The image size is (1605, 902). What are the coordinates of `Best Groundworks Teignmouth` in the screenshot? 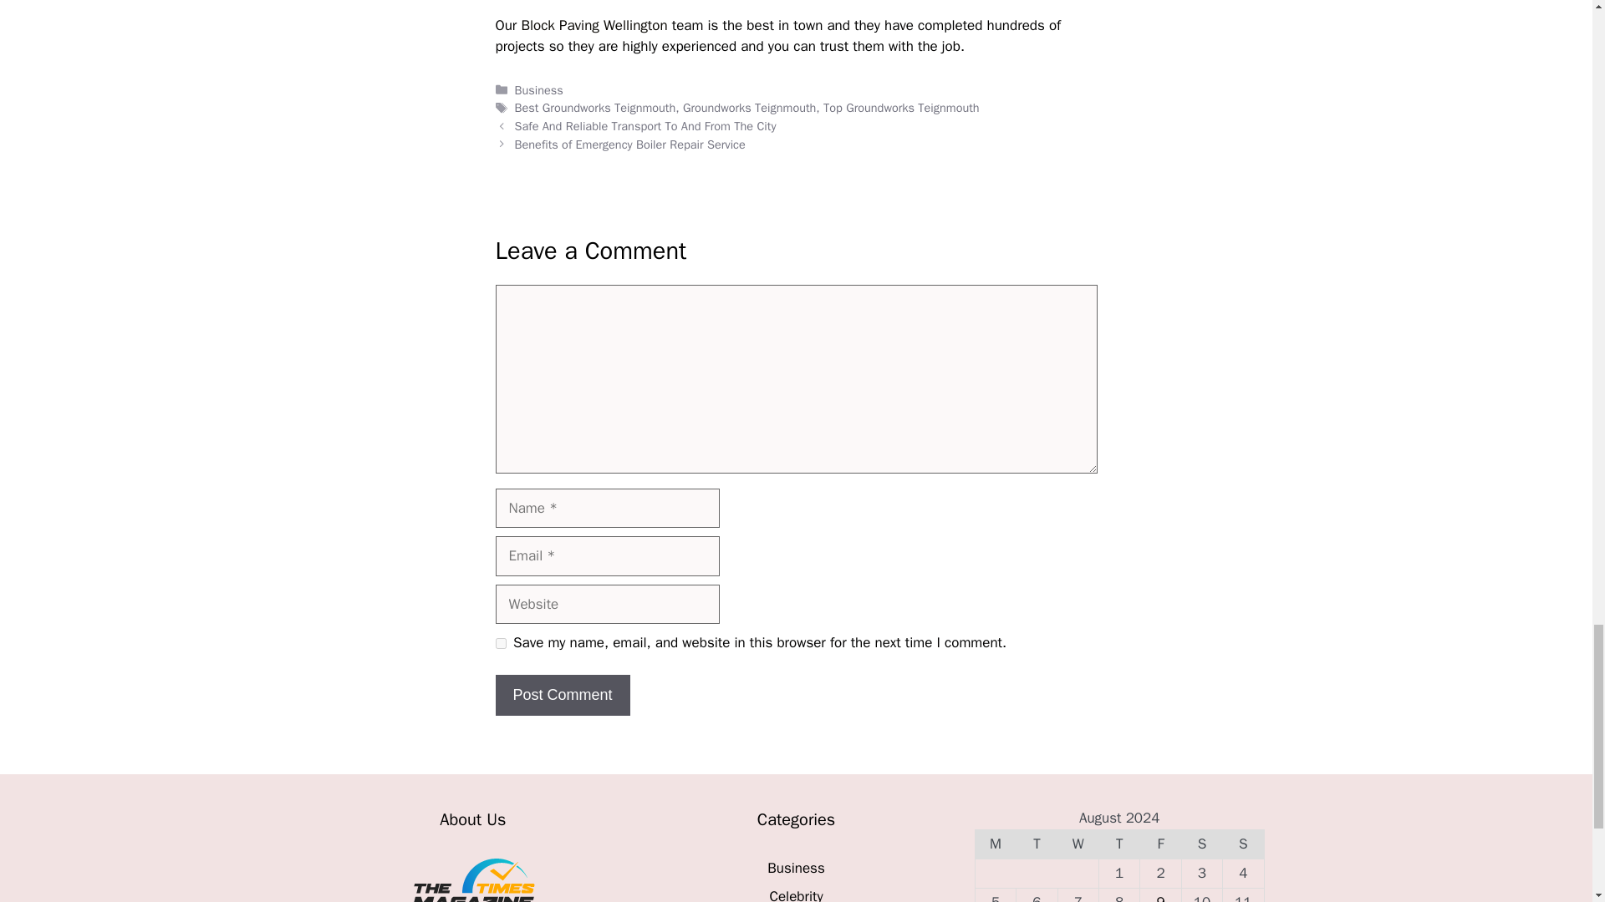 It's located at (595, 107).